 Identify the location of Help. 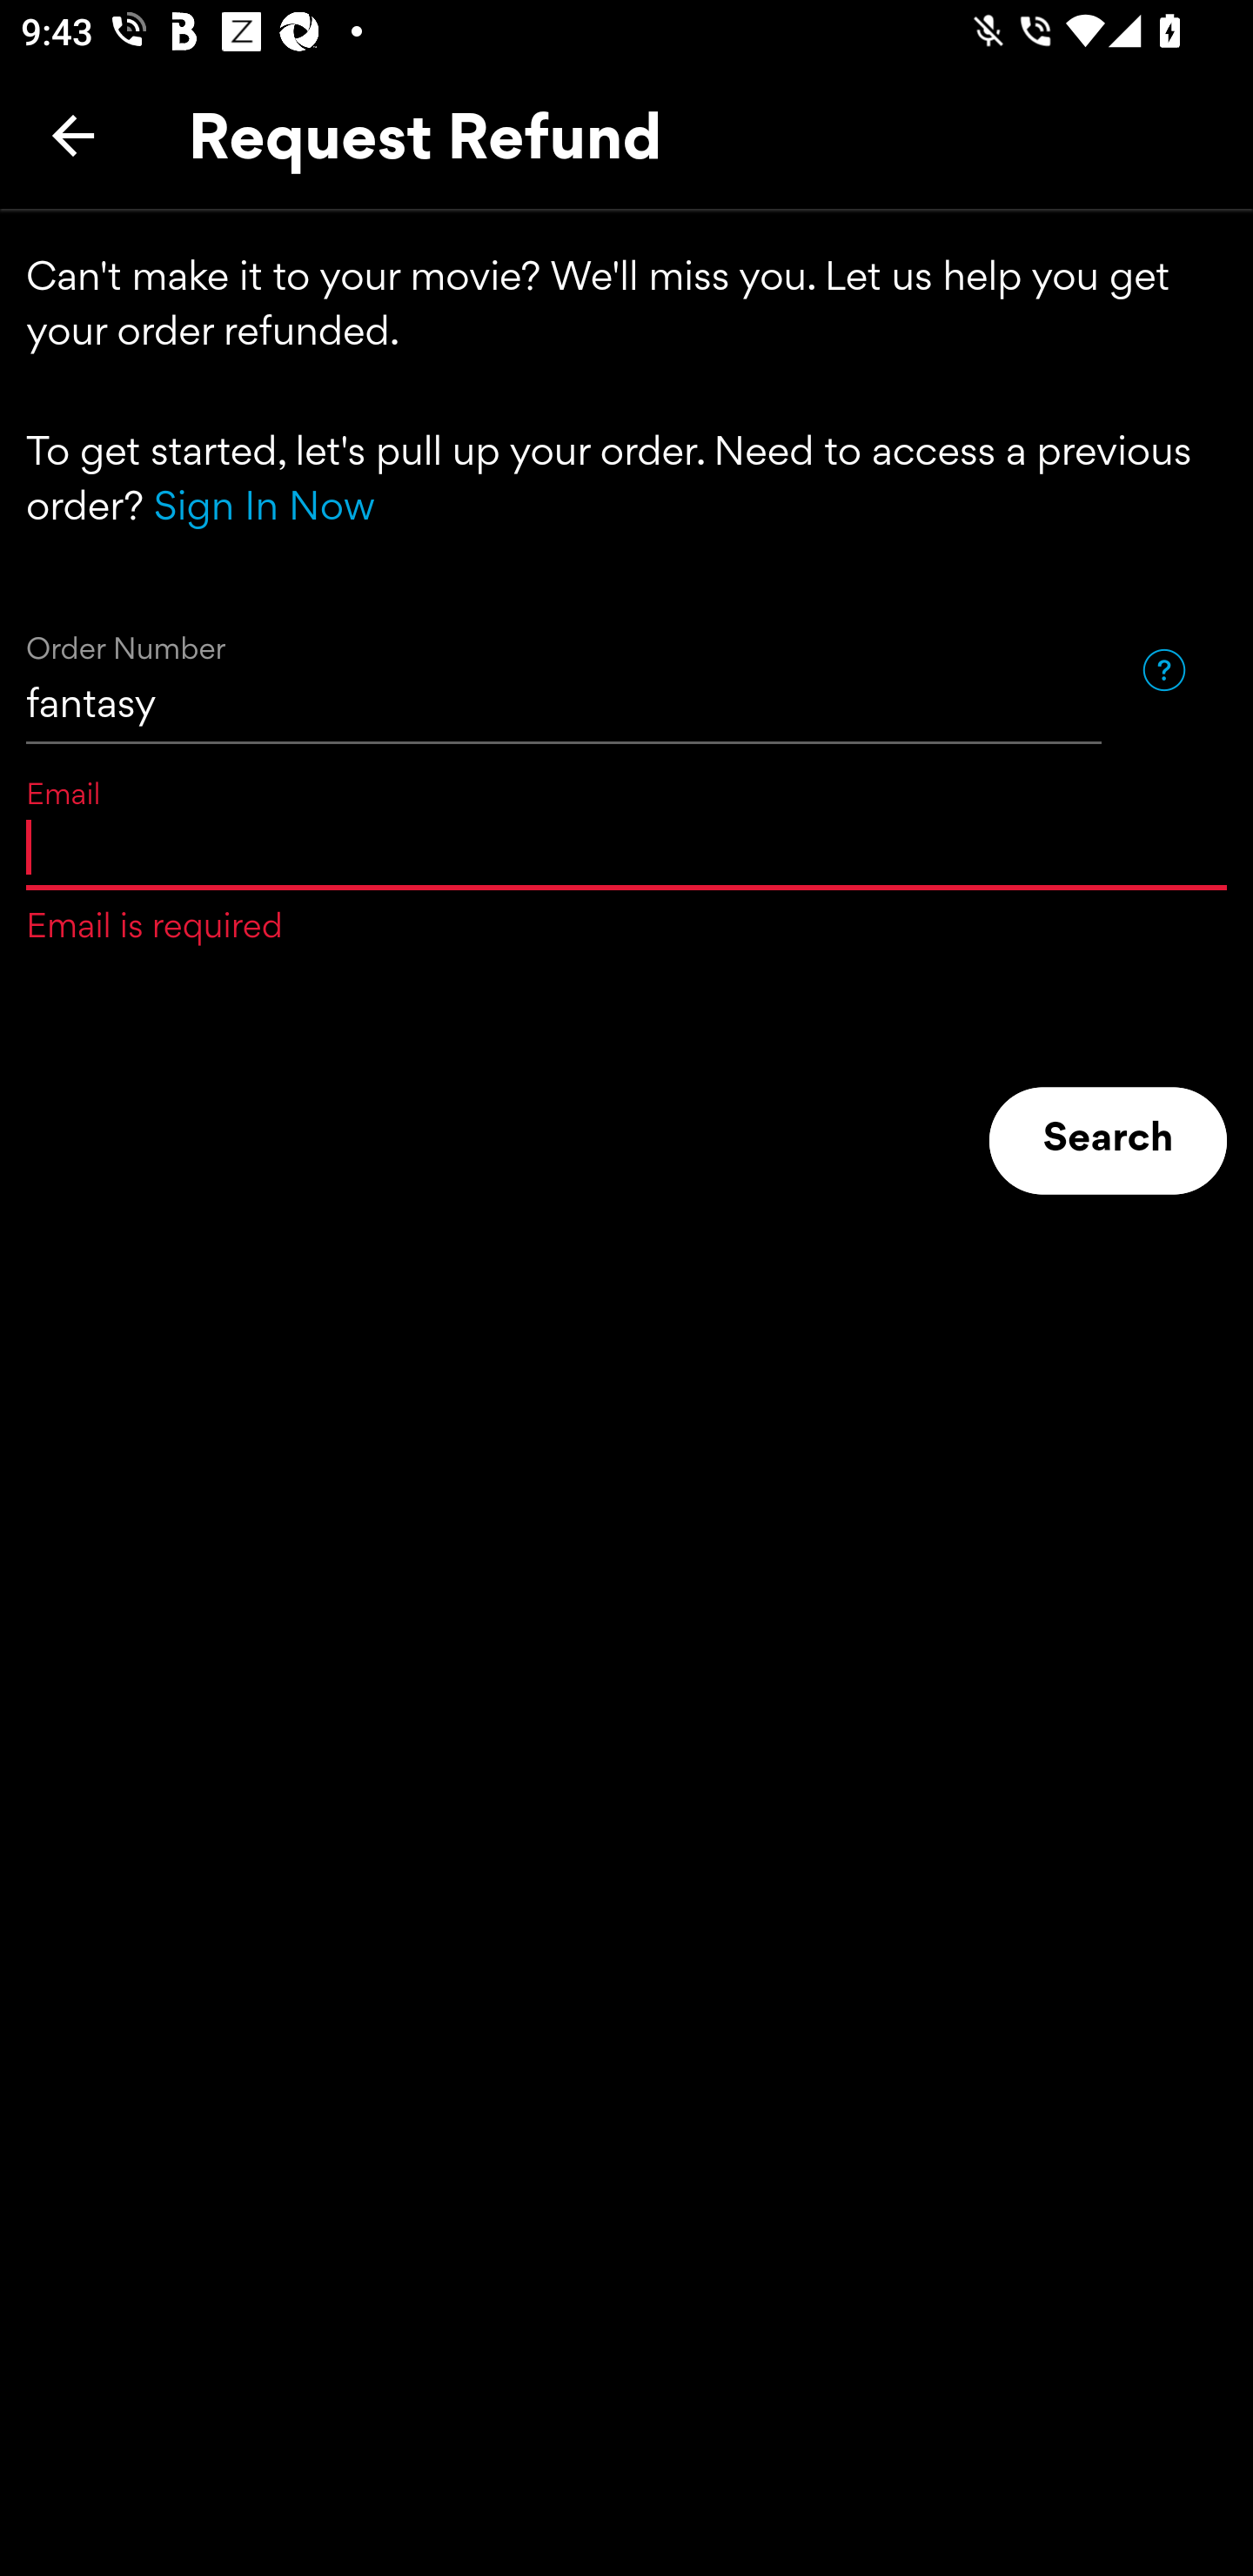
(1163, 669).